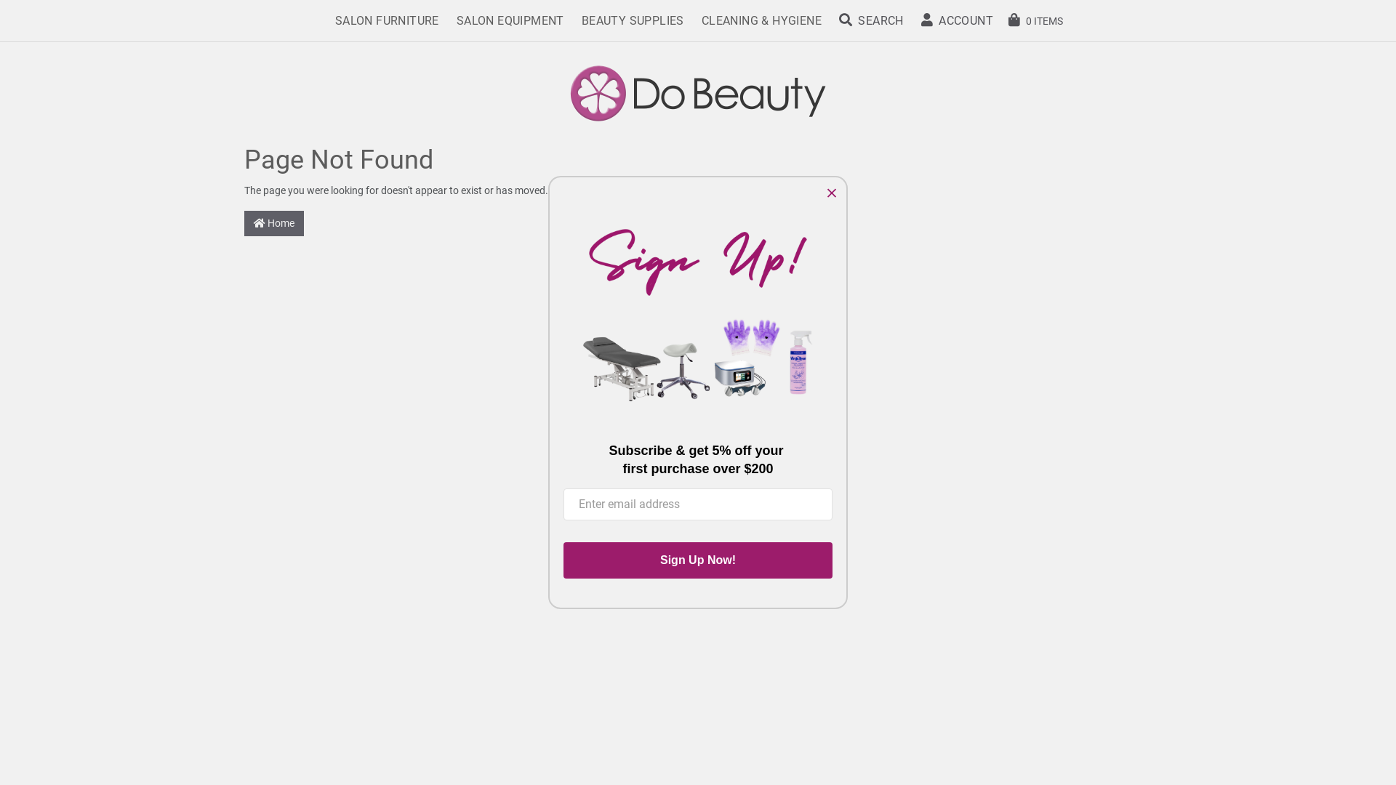 Image resolution: width=1396 pixels, height=785 pixels. I want to click on 0 ITEMS, so click(1035, 20).